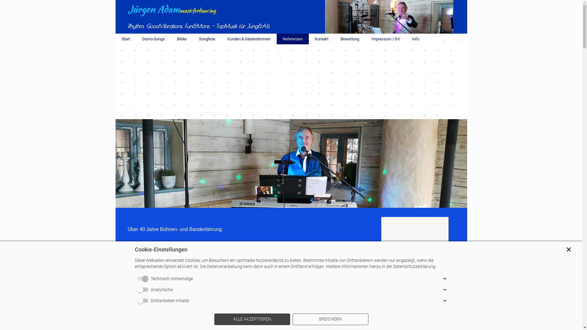 The width and height of the screenshot is (587, 330). What do you see at coordinates (293, 82) in the screenshot?
I see `.` at bounding box center [293, 82].